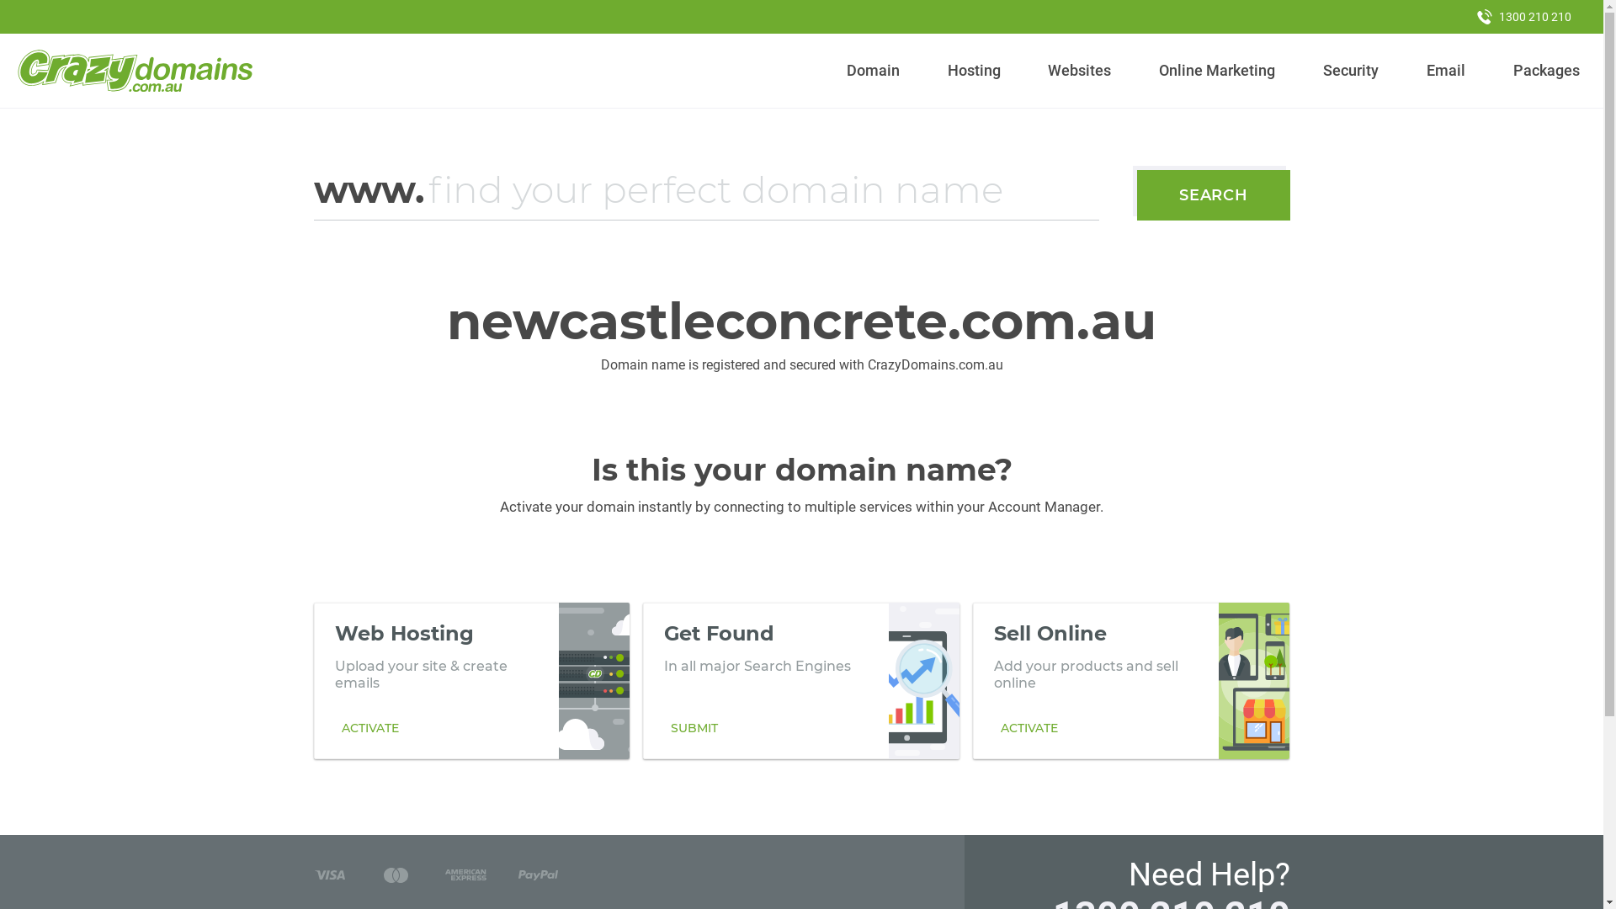  Describe the element at coordinates (1080, 71) in the screenshot. I see `Websites` at that location.